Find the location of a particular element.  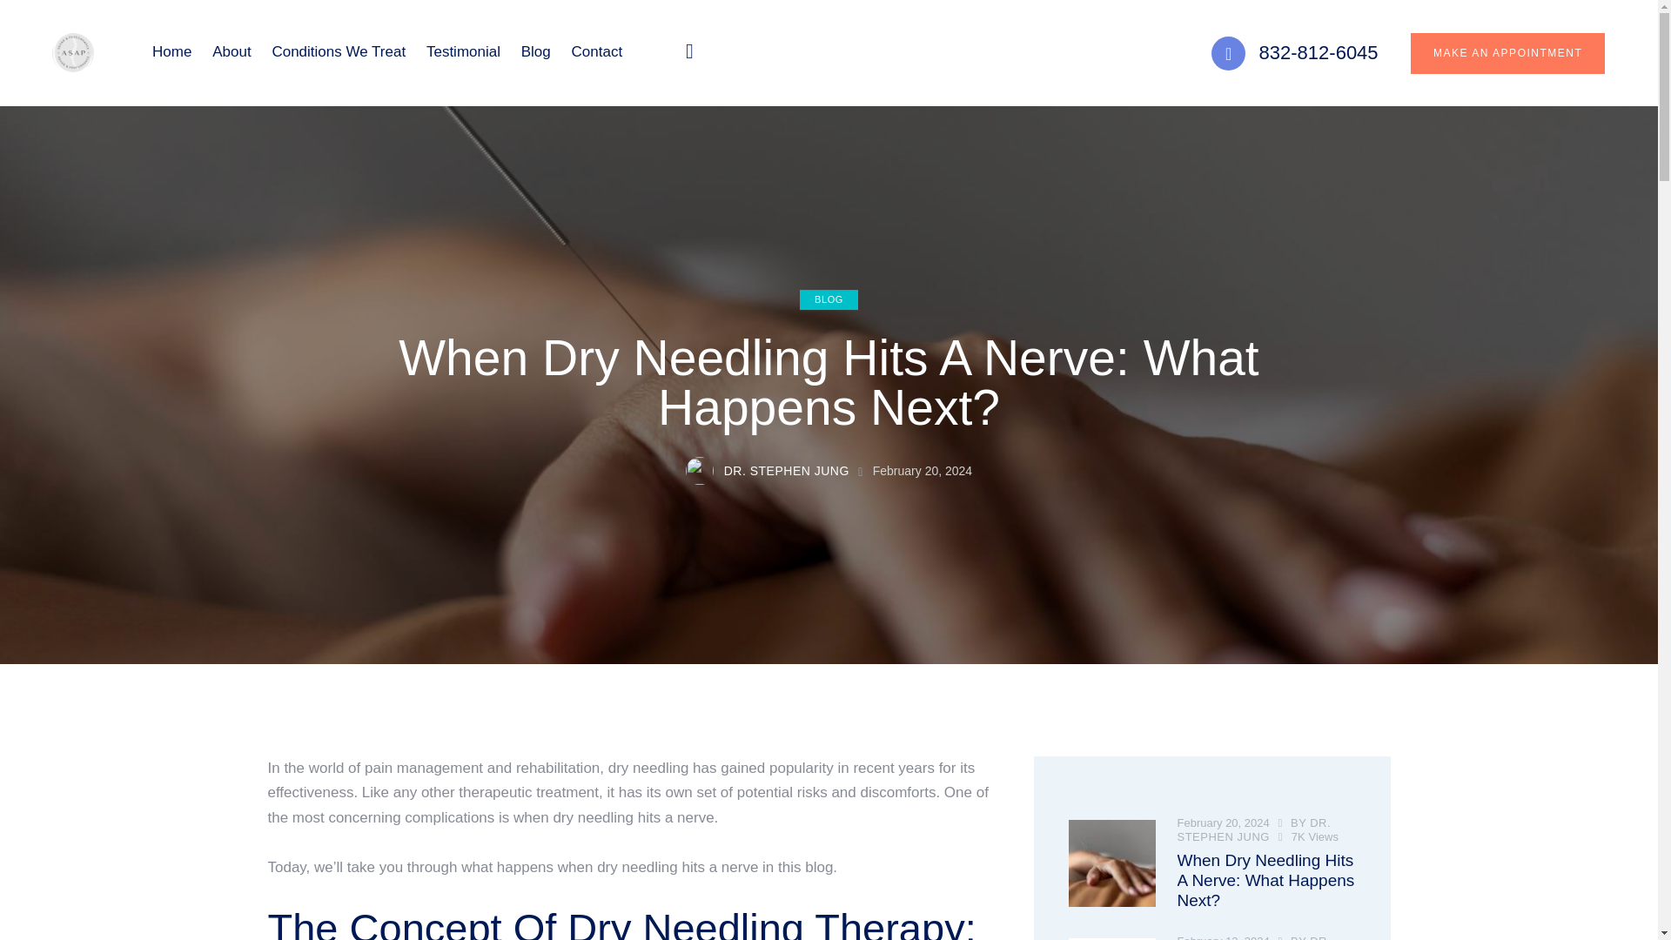

Blog is located at coordinates (536, 53).